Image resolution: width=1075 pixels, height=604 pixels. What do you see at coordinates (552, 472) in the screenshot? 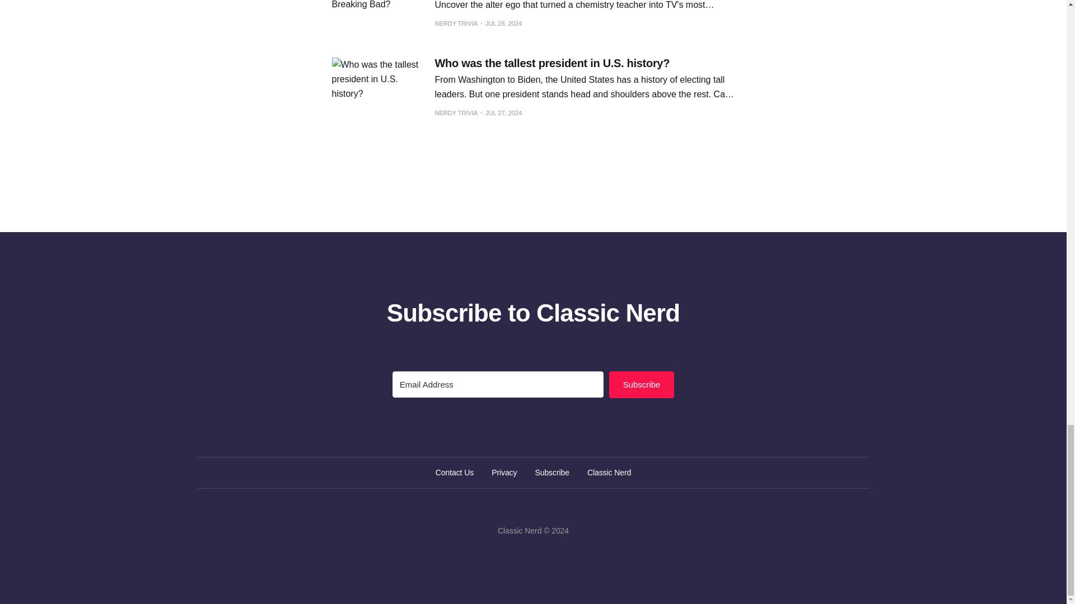
I see `Subscribe` at bounding box center [552, 472].